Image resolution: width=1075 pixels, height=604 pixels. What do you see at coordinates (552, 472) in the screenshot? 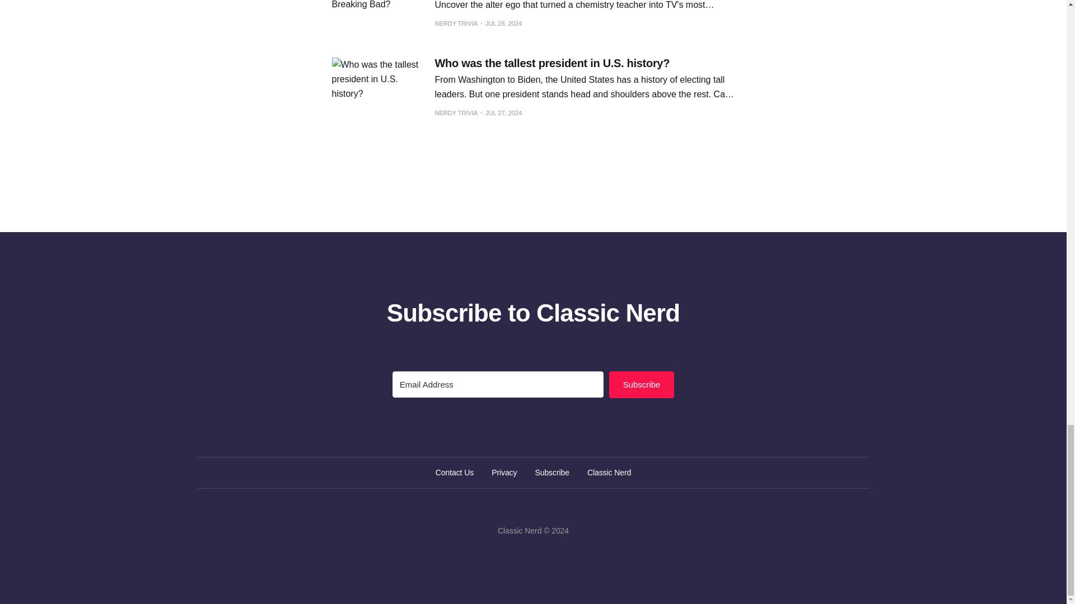
I see `Subscribe` at bounding box center [552, 472].